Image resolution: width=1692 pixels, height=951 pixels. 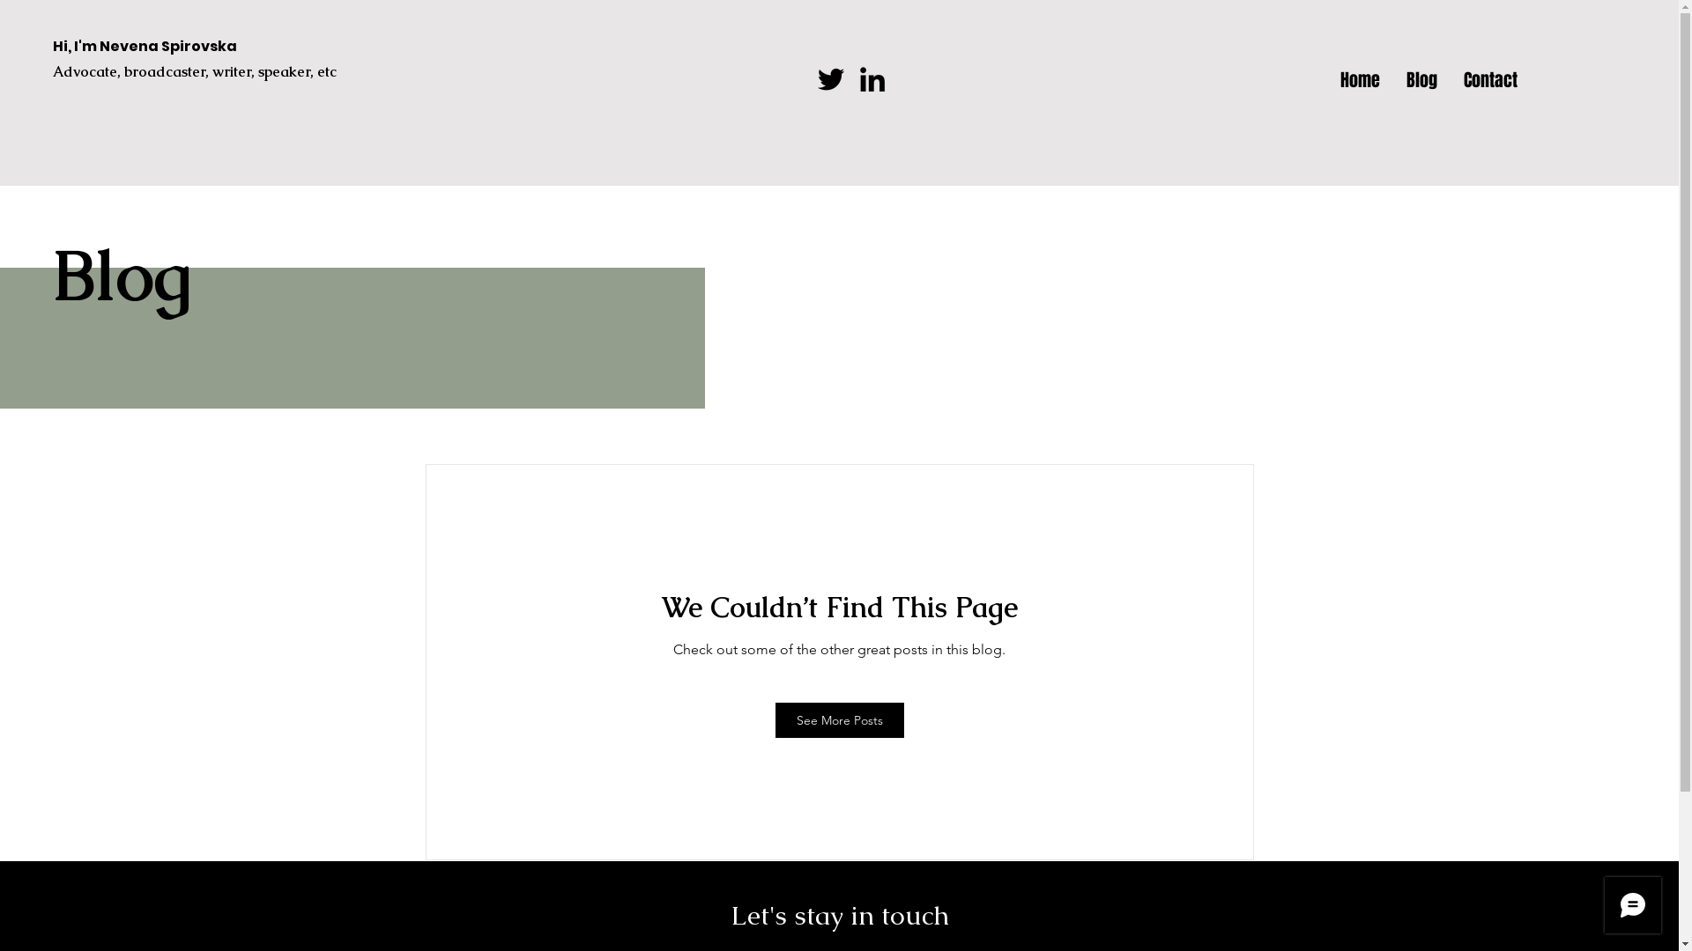 I want to click on Blog, so click(x=1422, y=77).